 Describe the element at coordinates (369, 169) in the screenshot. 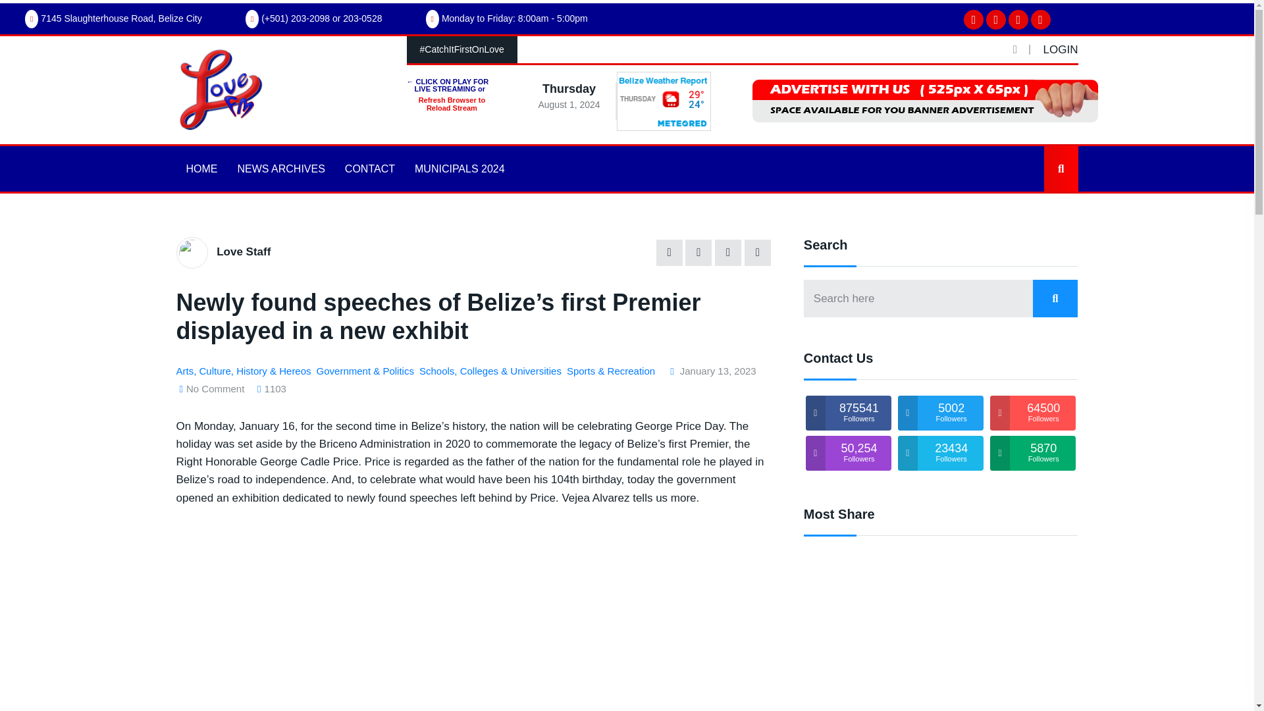

I see `CONTACT` at that location.